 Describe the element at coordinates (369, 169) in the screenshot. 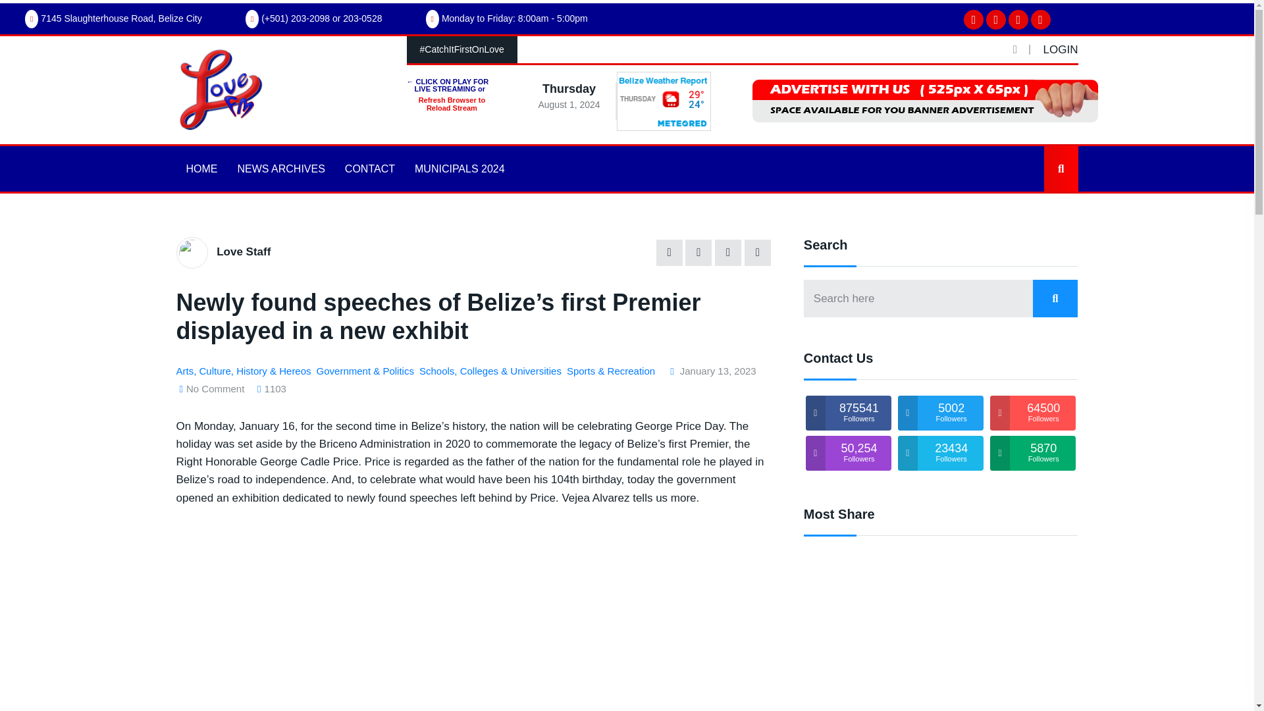

I see `CONTACT` at that location.